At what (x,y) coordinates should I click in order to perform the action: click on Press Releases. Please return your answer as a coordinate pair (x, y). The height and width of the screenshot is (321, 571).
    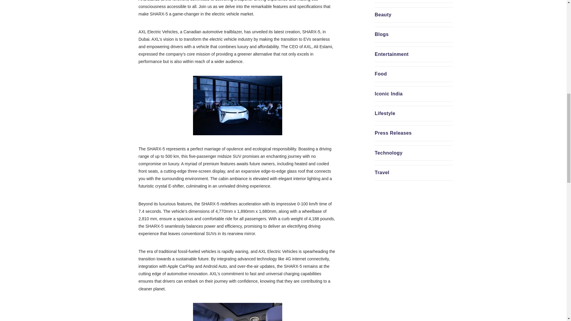
    Looking at the image, I should click on (393, 133).